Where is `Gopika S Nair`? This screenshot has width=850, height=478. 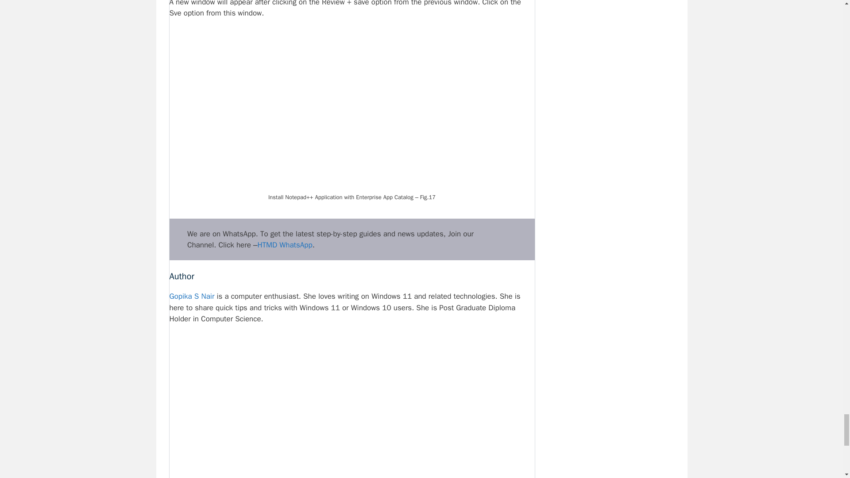
Gopika S Nair is located at coordinates (191, 296).